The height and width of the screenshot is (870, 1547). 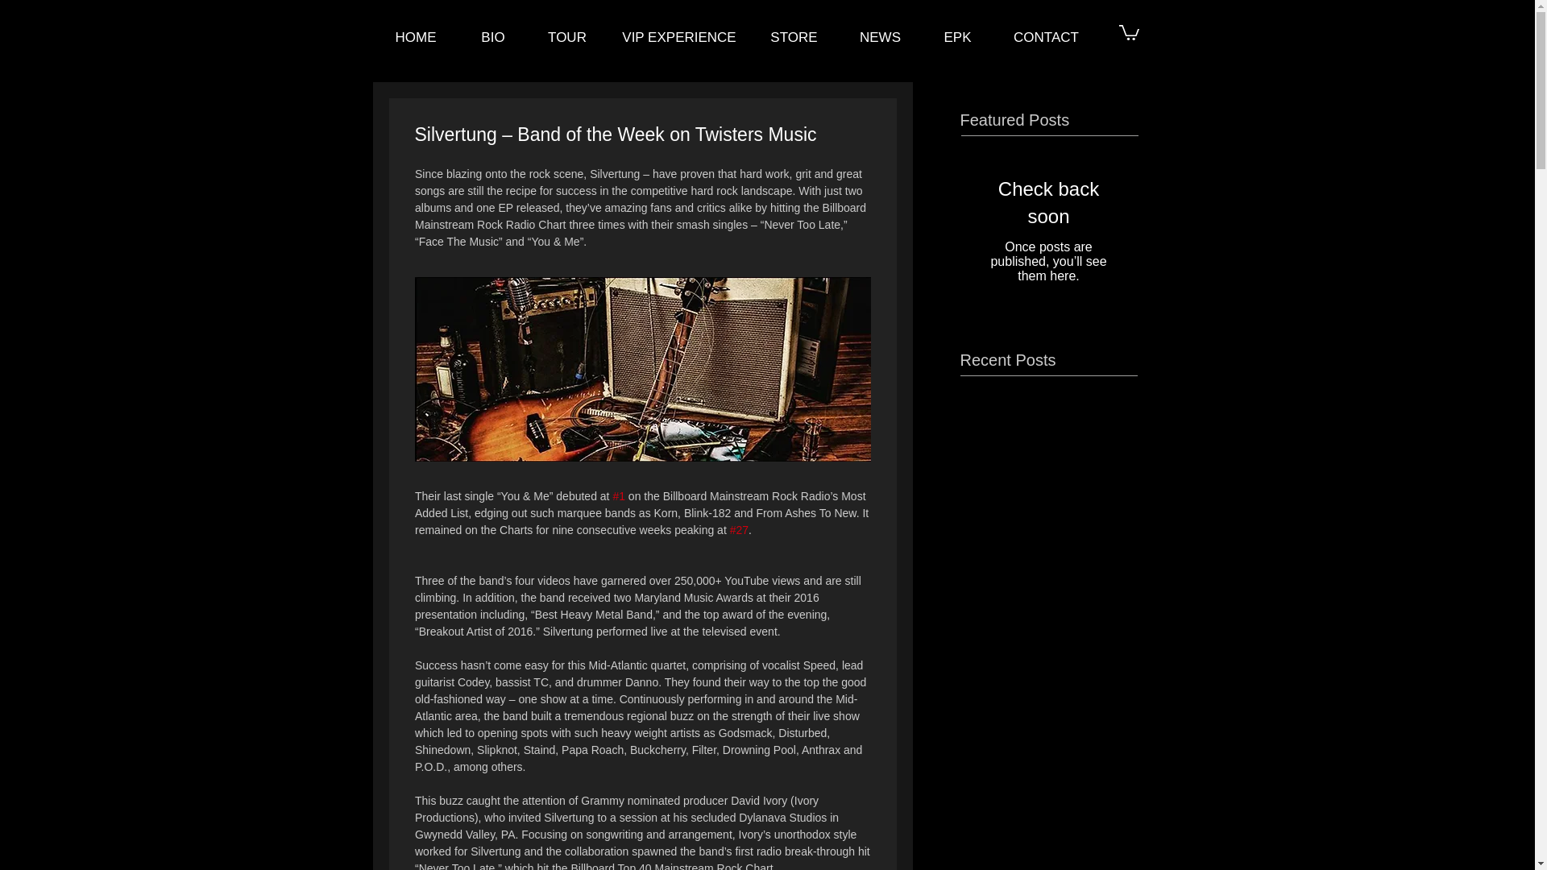 I want to click on CONTACT, so click(x=1046, y=37).